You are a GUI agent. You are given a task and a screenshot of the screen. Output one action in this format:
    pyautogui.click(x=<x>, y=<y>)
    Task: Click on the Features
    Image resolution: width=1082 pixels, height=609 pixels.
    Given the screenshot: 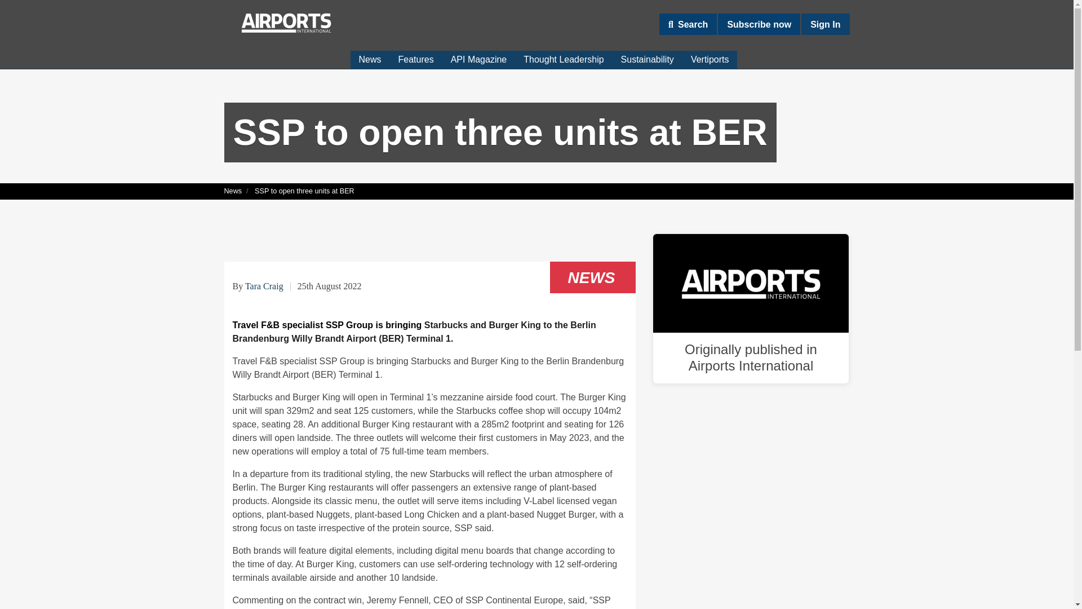 What is the action you would take?
    pyautogui.click(x=416, y=60)
    